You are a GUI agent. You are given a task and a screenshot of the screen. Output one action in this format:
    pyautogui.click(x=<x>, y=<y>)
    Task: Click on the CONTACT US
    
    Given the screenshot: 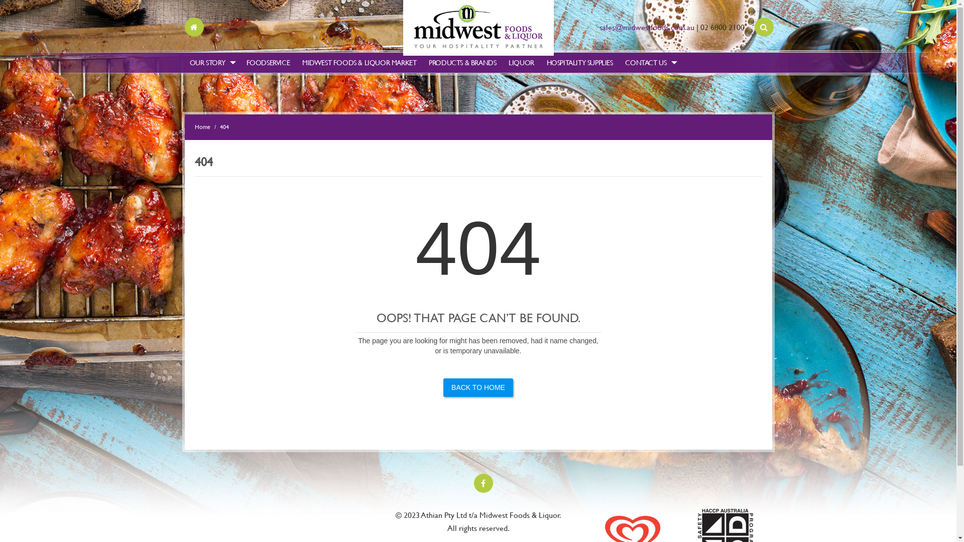 What is the action you would take?
    pyautogui.click(x=650, y=63)
    